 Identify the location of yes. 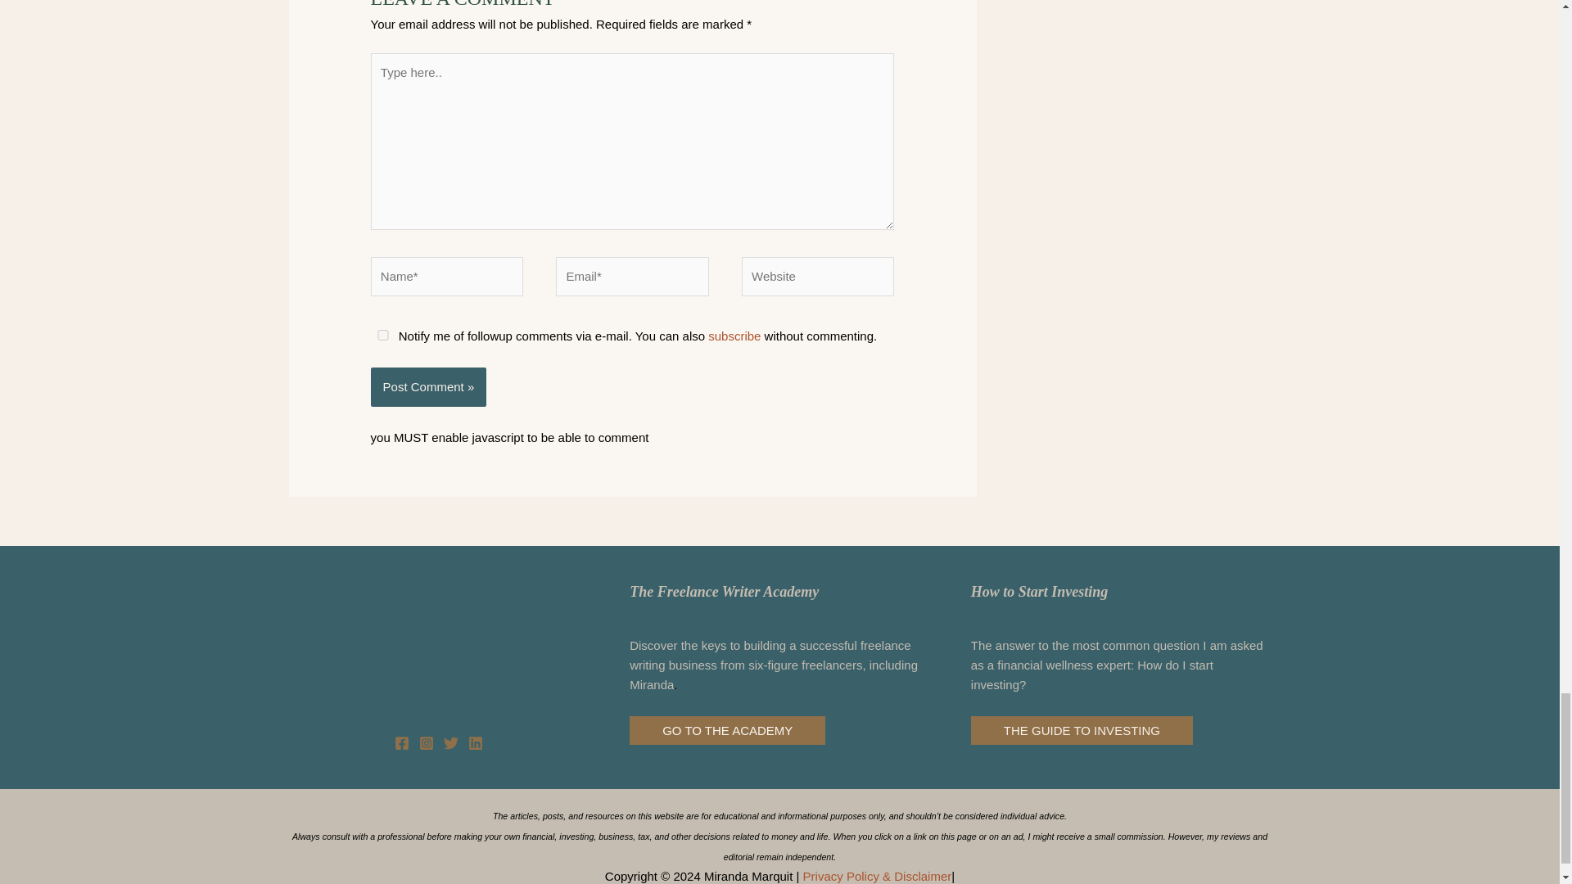
(383, 334).